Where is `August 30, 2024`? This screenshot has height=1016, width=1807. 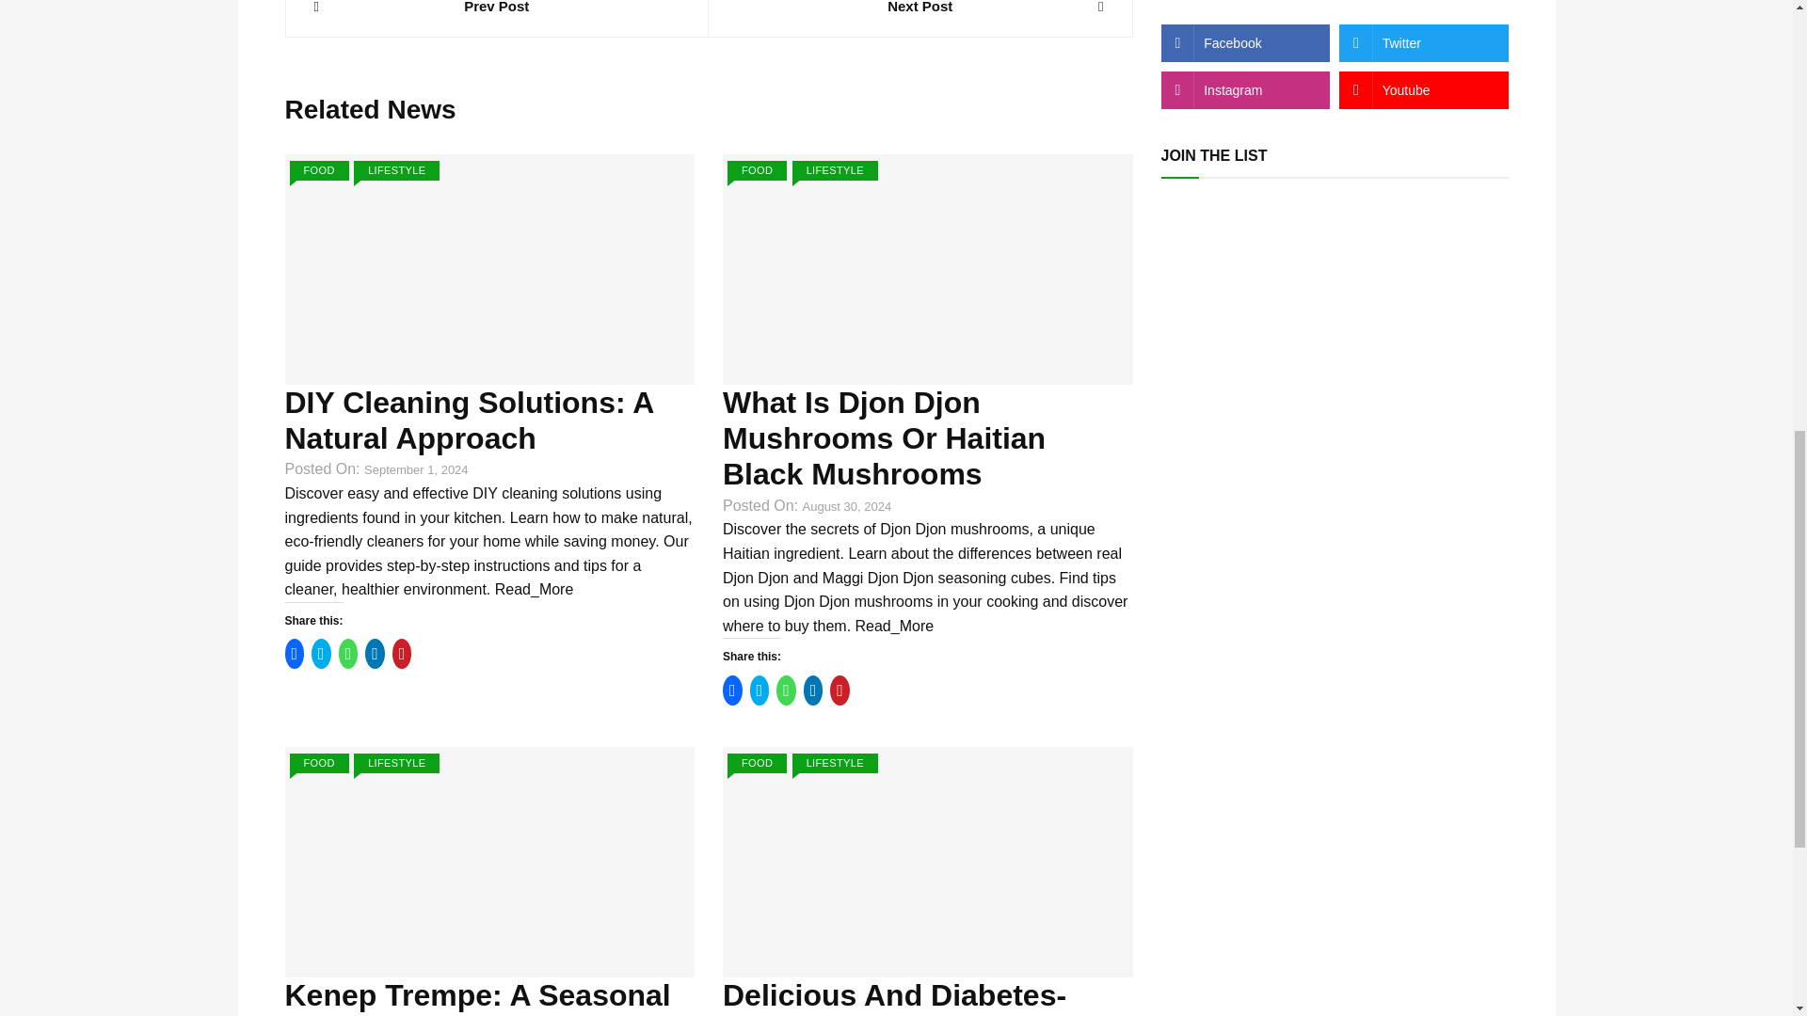
August 30, 2024 is located at coordinates (846, 507).